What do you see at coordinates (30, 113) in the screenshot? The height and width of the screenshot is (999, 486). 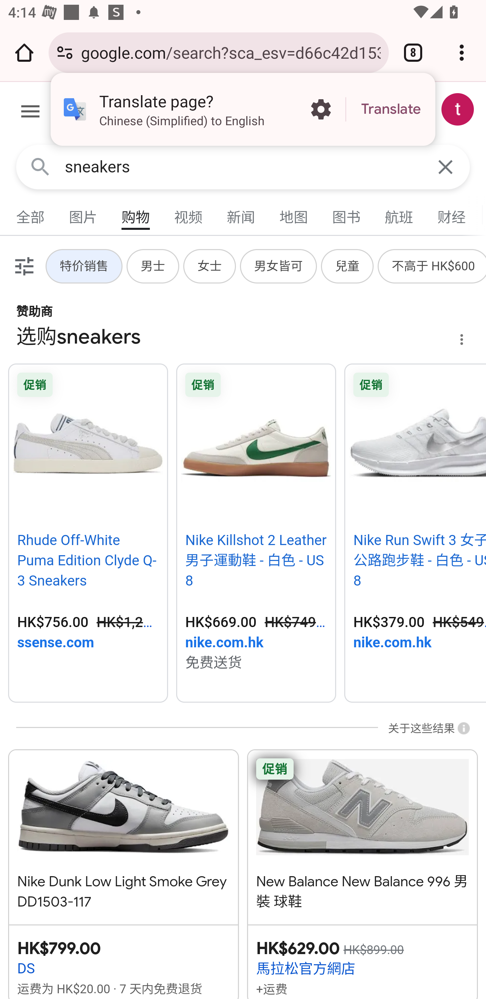 I see `主菜单` at bounding box center [30, 113].